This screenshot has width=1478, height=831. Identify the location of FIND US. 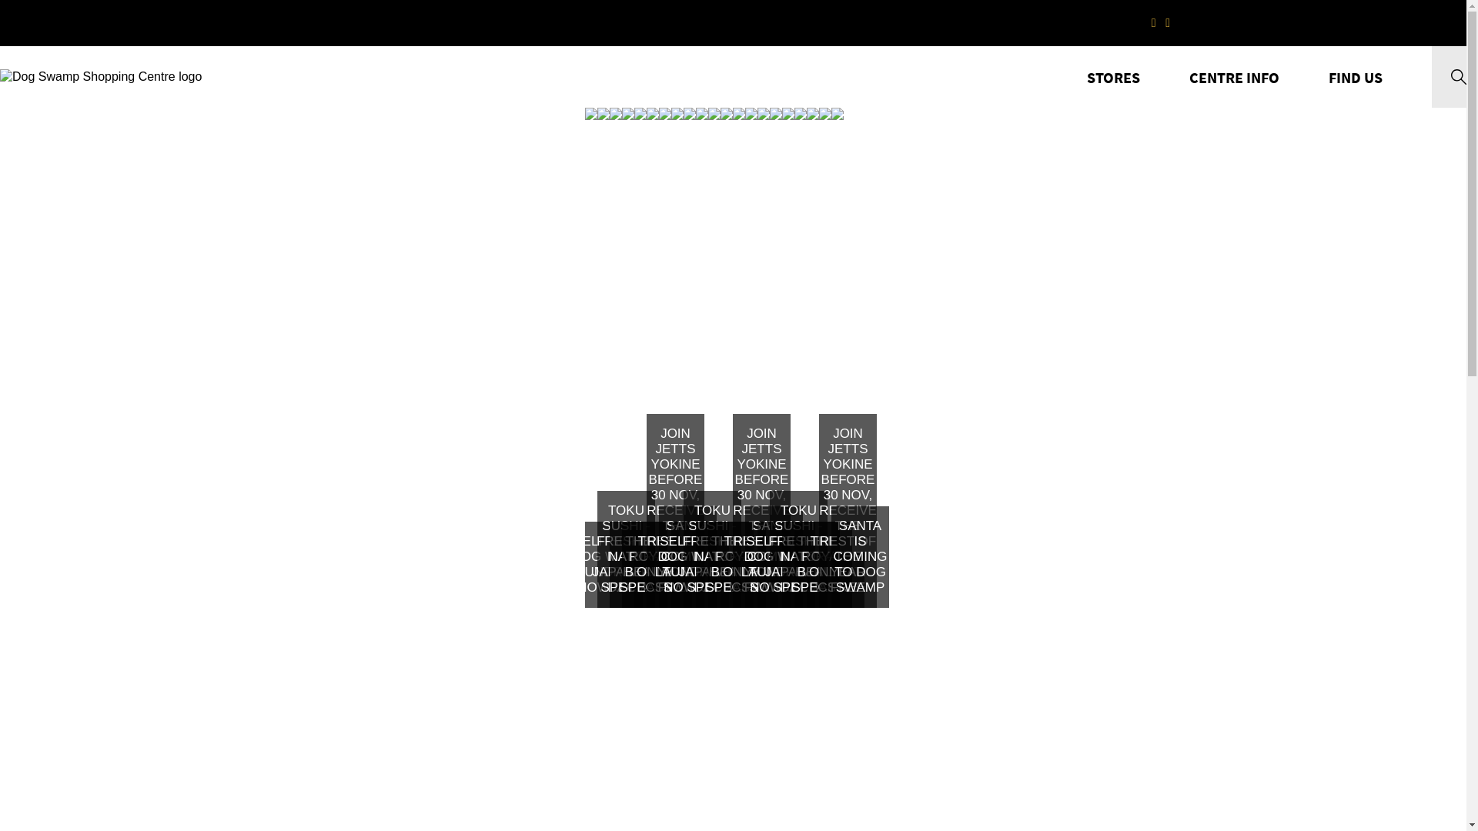
(1356, 77).